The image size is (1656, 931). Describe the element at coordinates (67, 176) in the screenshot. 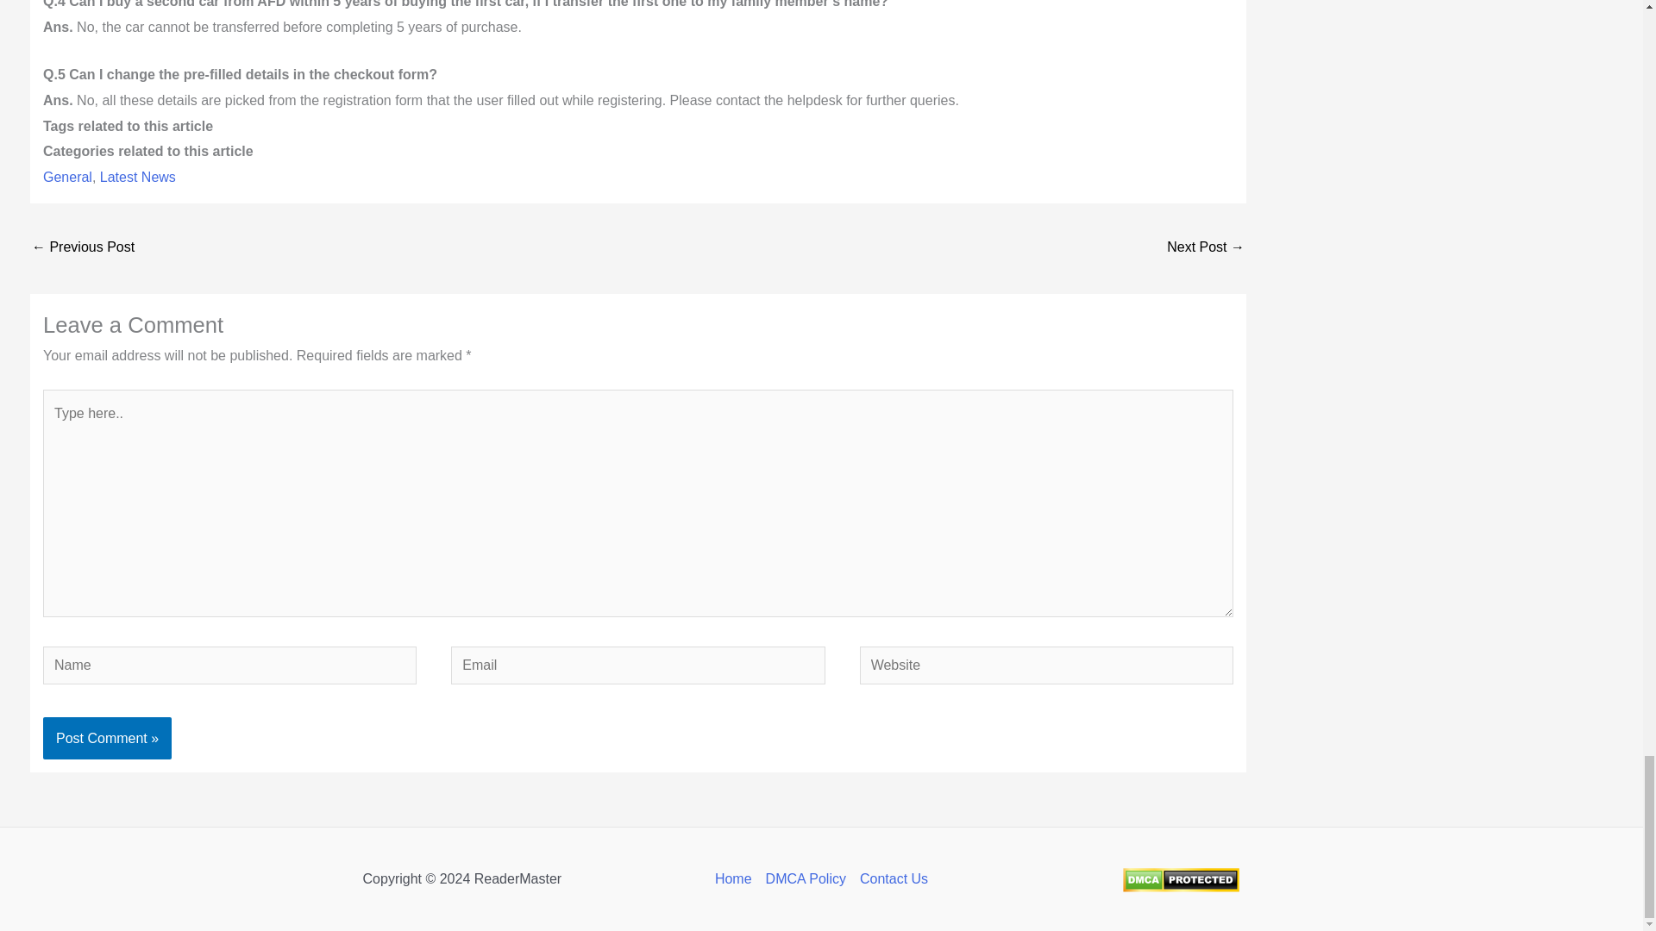

I see `General` at that location.